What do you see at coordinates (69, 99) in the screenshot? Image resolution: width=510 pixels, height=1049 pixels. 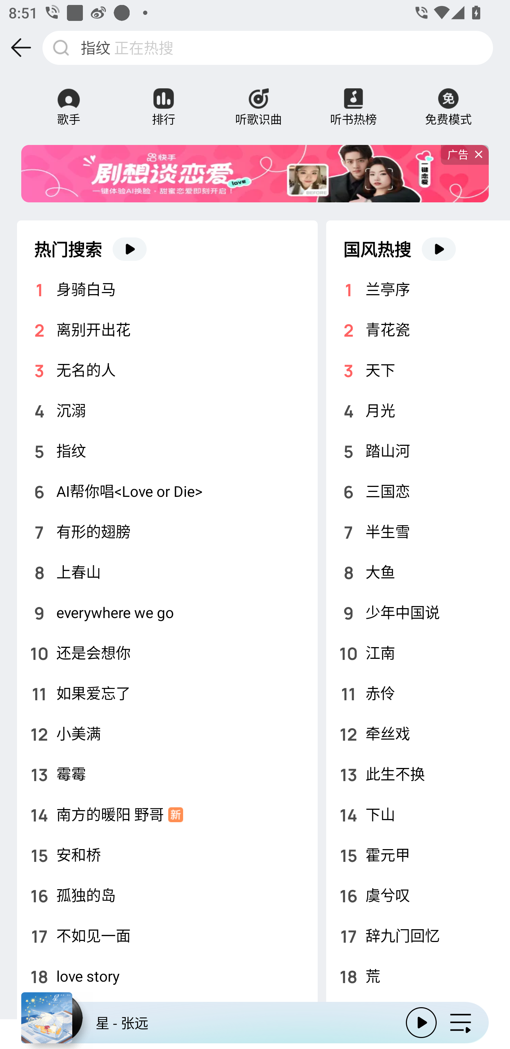 I see `歌手` at bounding box center [69, 99].